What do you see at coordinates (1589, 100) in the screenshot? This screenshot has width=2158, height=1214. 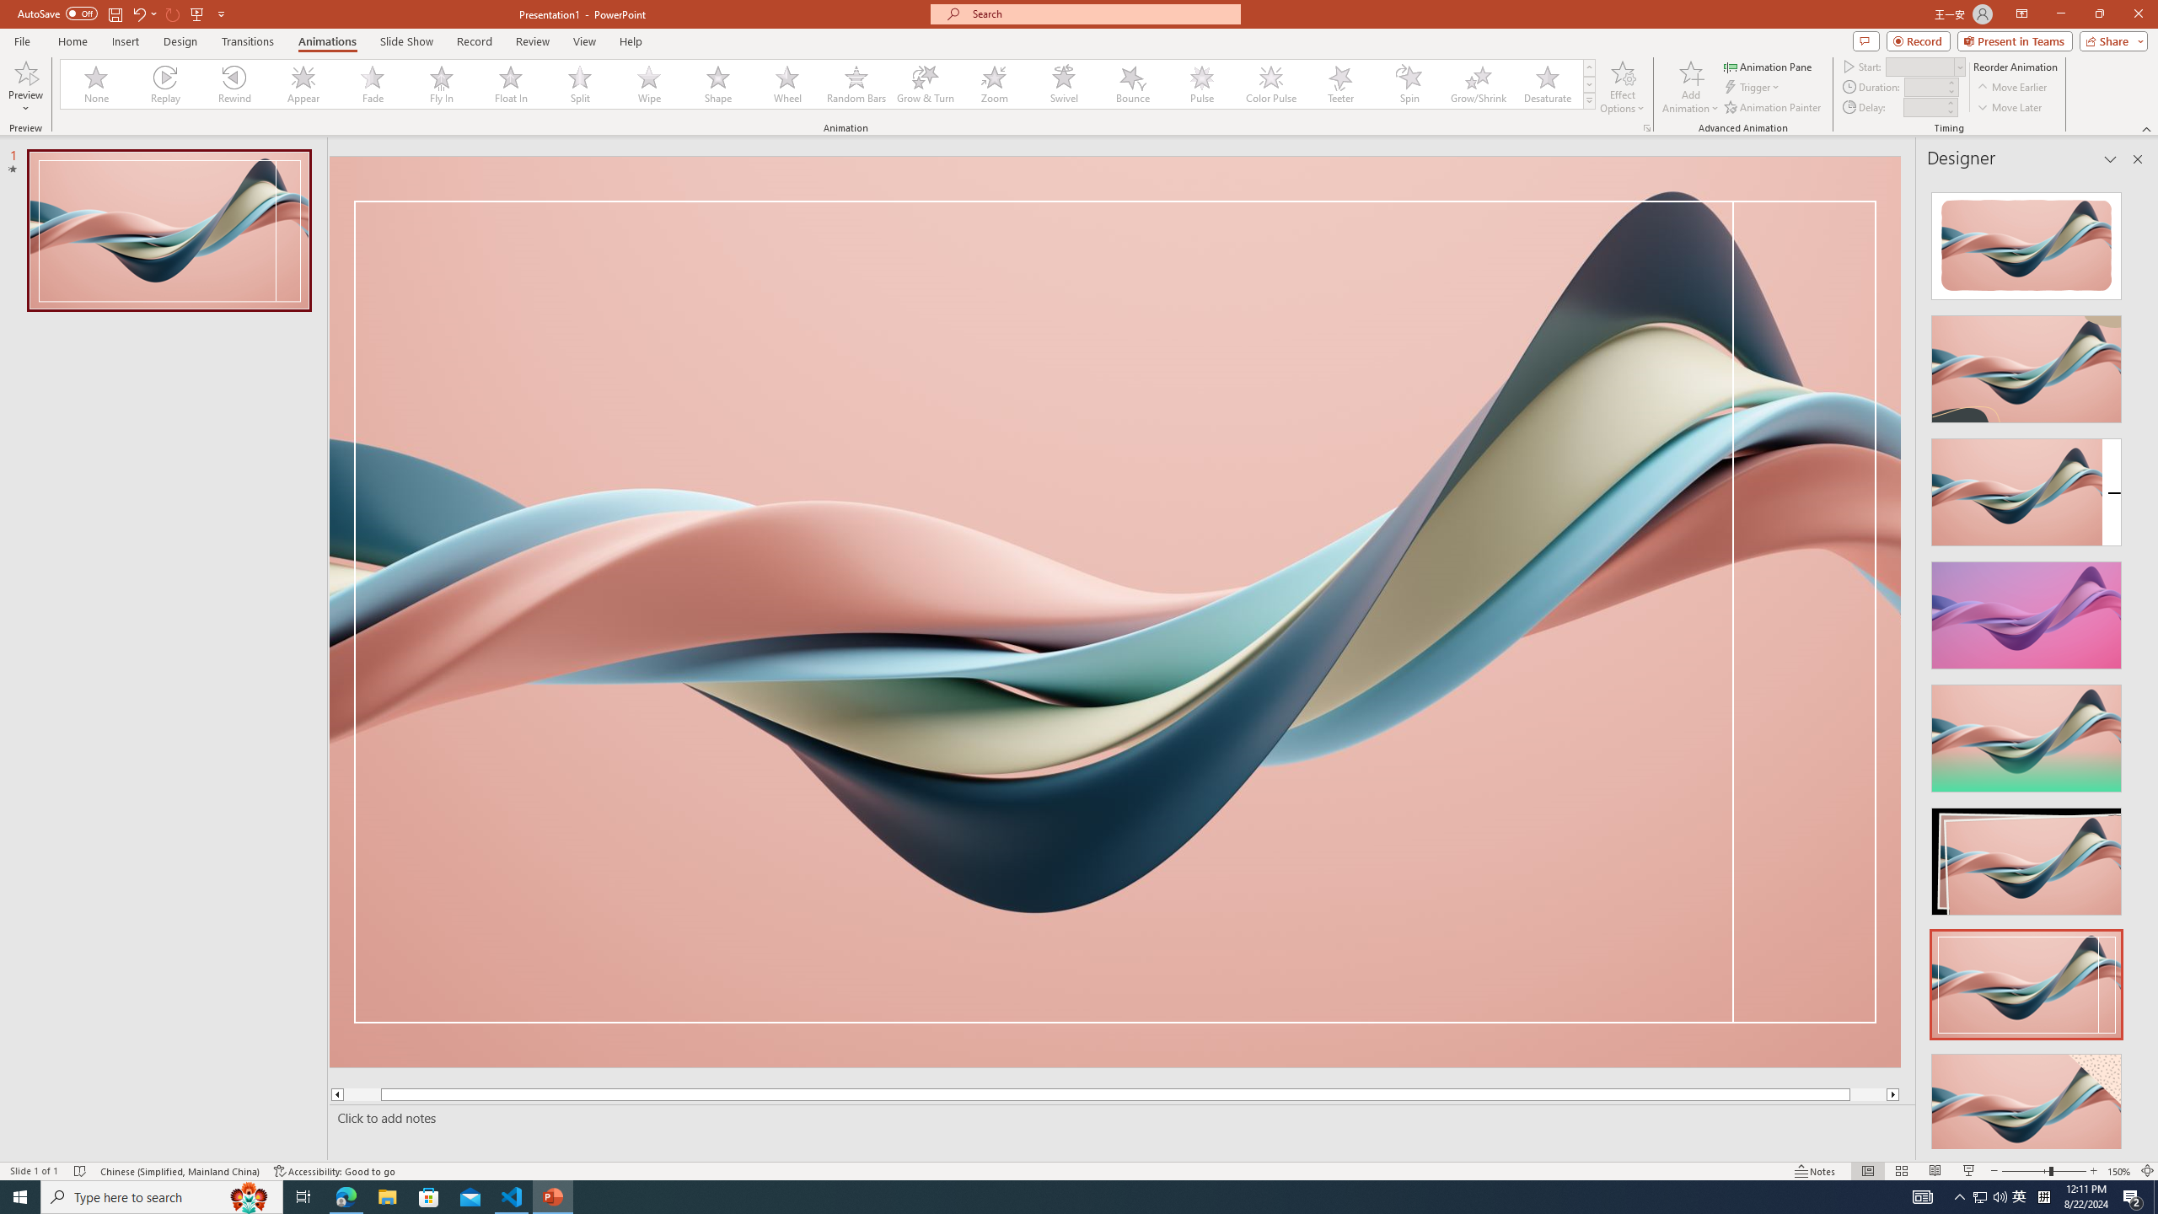 I see `Animation Styles` at bounding box center [1589, 100].